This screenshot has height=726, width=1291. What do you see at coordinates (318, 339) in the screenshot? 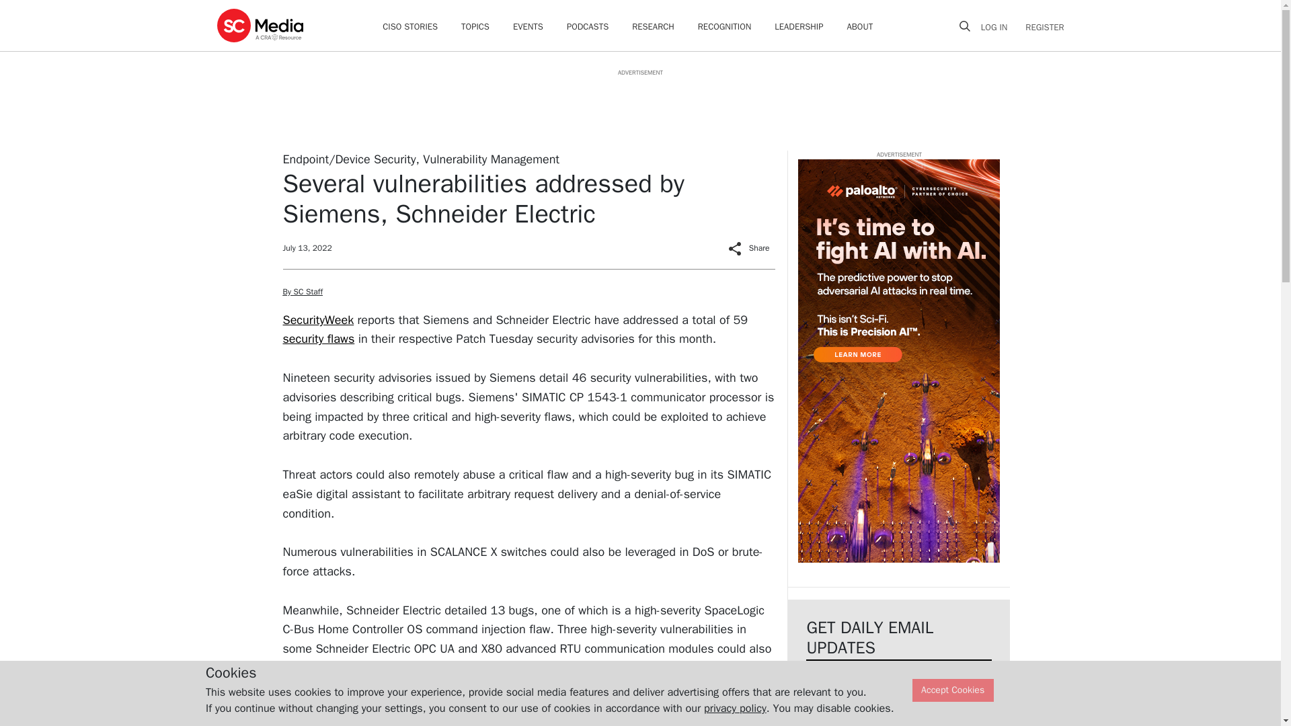
I see `security flaws` at bounding box center [318, 339].